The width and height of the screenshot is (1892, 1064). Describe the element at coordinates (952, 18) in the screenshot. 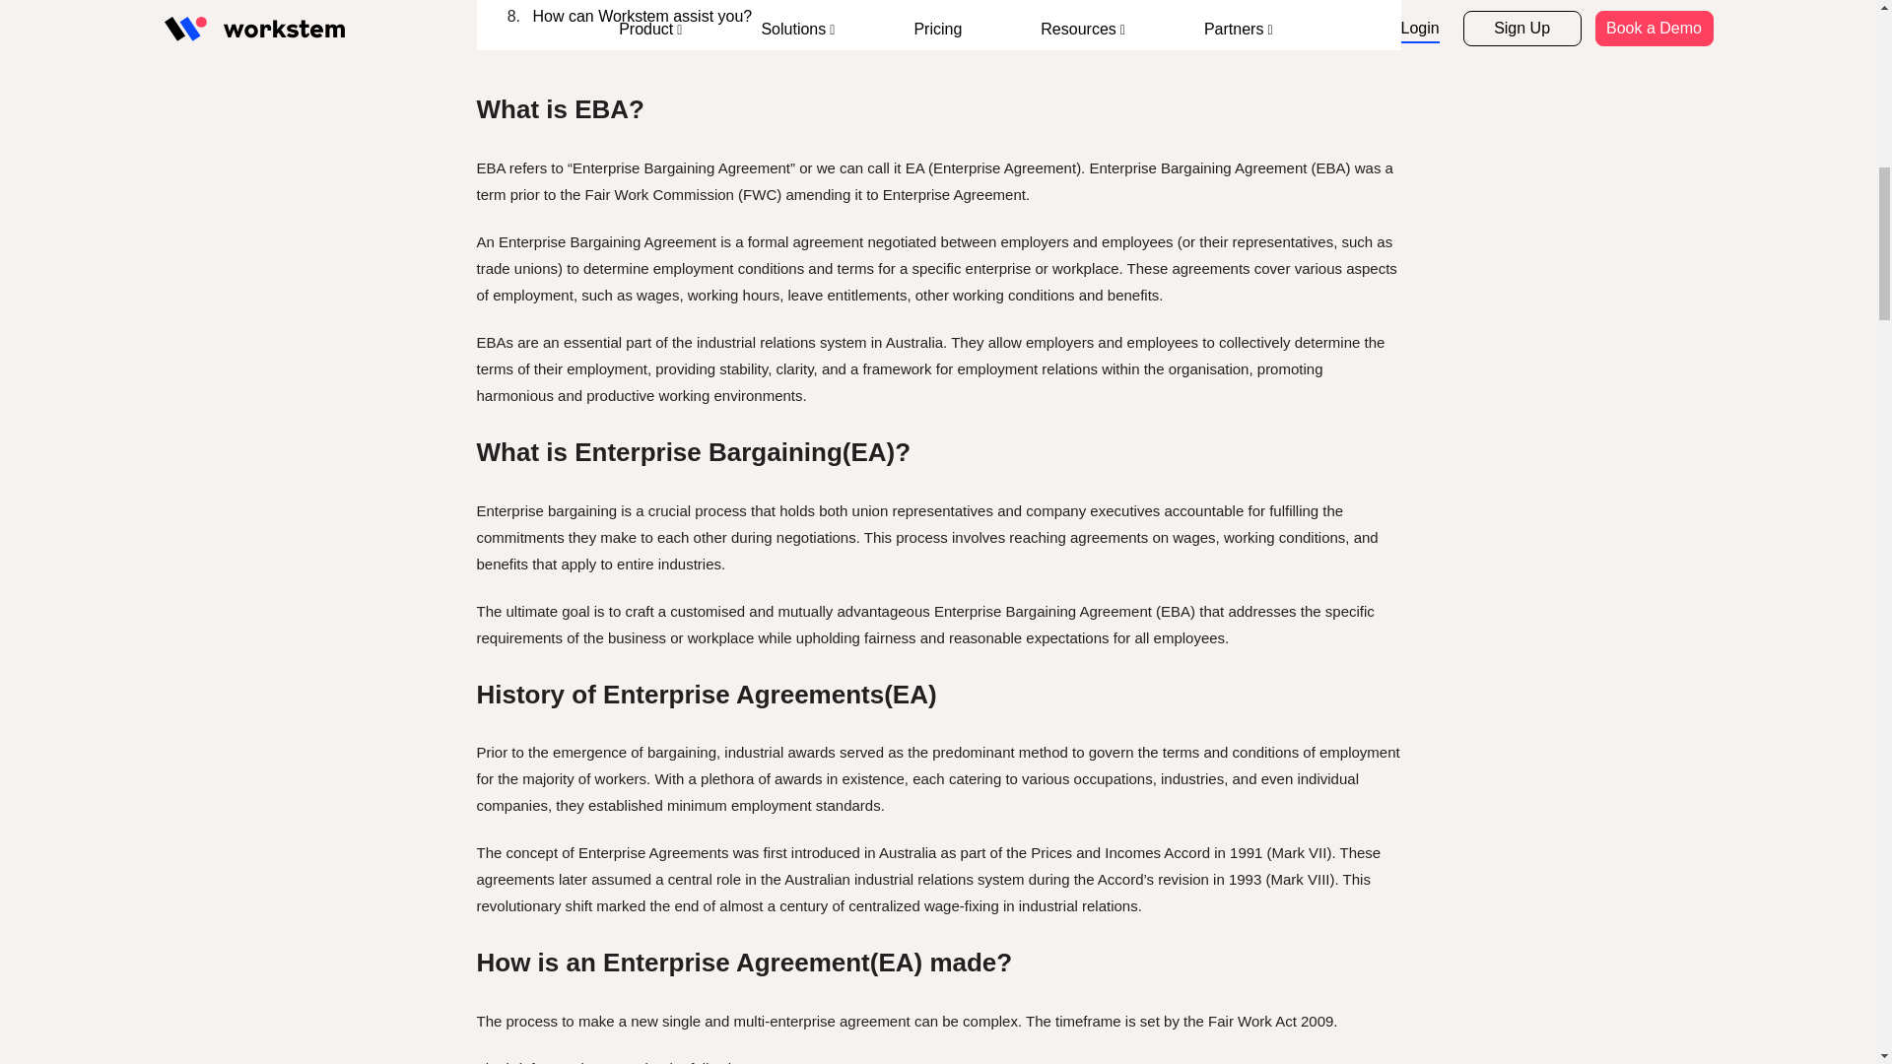

I see `How can Workstem assist you?` at that location.